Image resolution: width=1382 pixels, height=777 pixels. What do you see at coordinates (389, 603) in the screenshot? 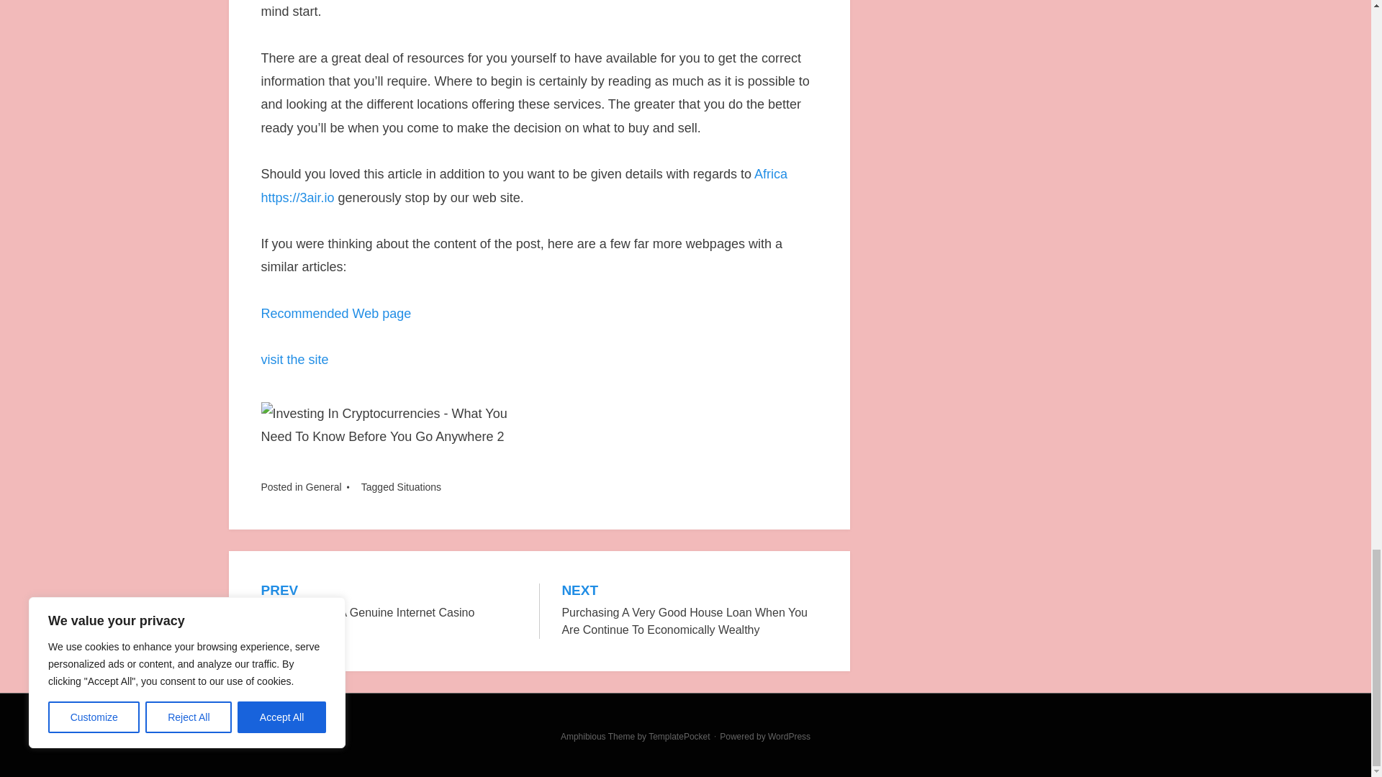
I see `visit the site` at bounding box center [389, 603].